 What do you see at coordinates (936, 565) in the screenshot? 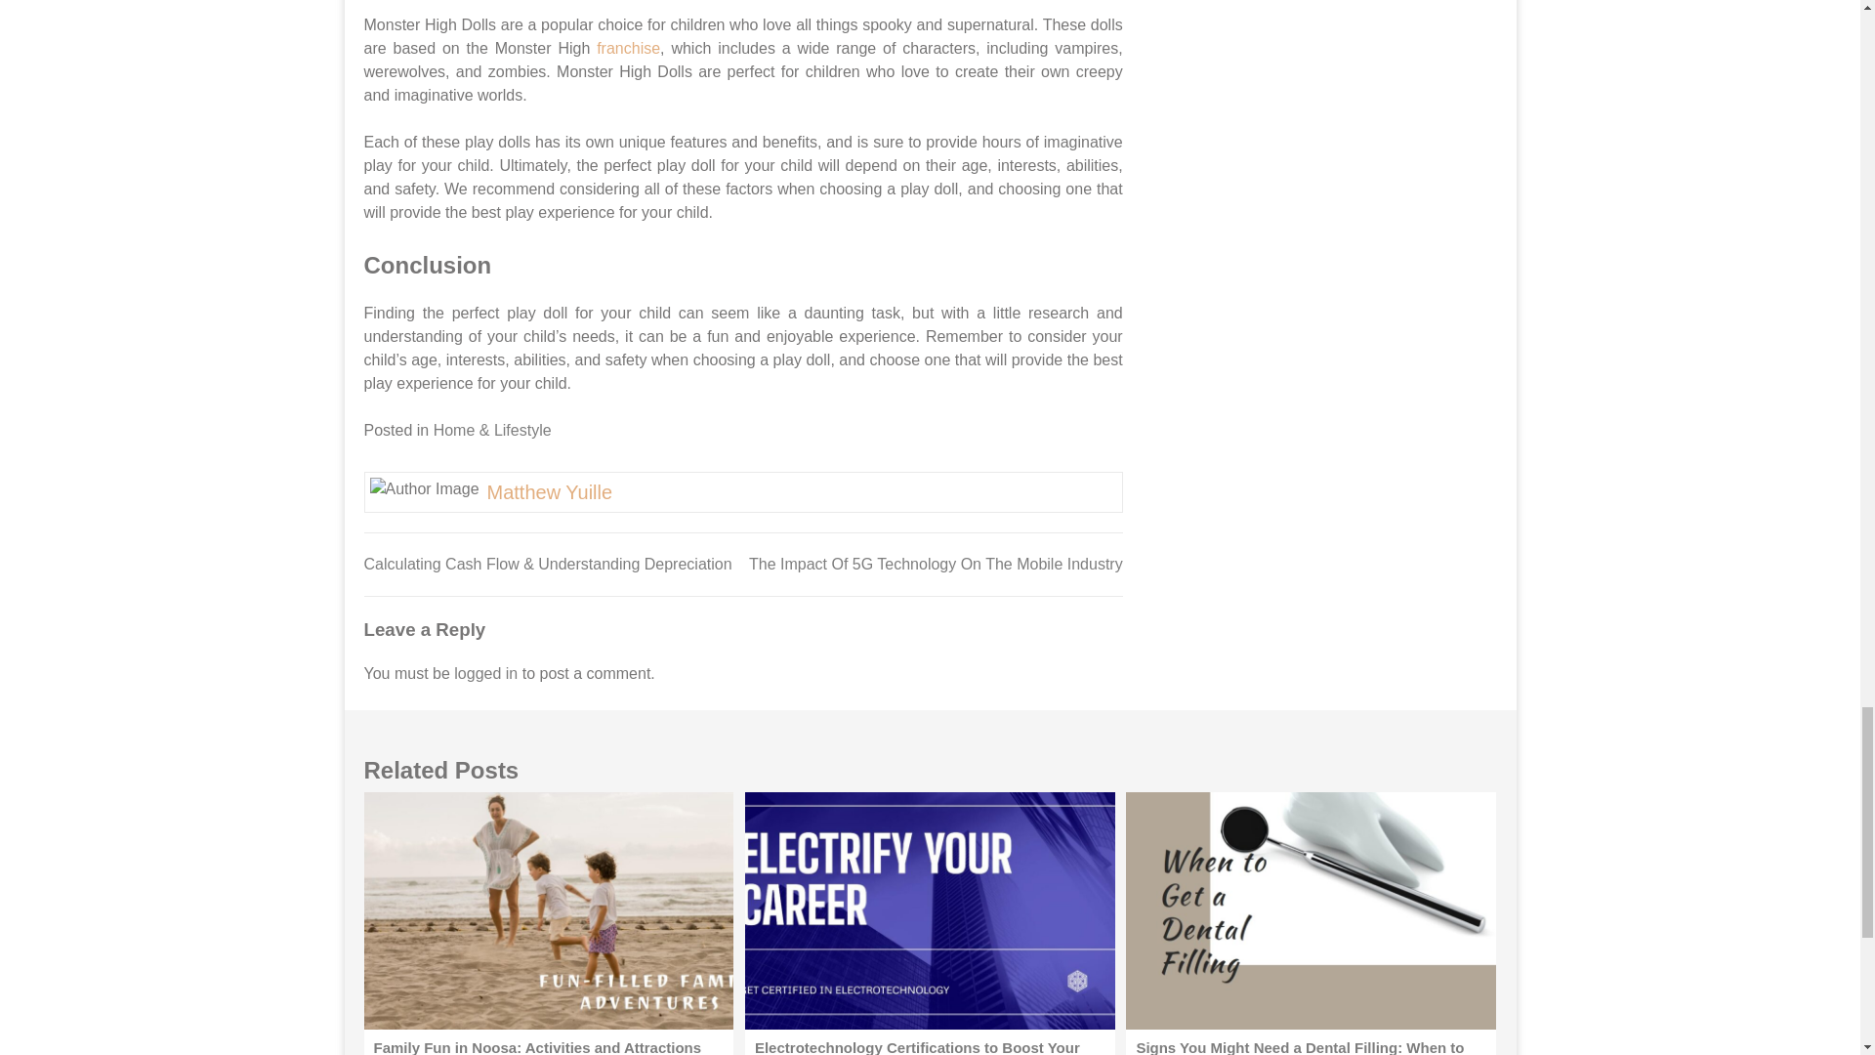
I see `The Impact Of 5G Technology On The Mobile Industry` at bounding box center [936, 565].